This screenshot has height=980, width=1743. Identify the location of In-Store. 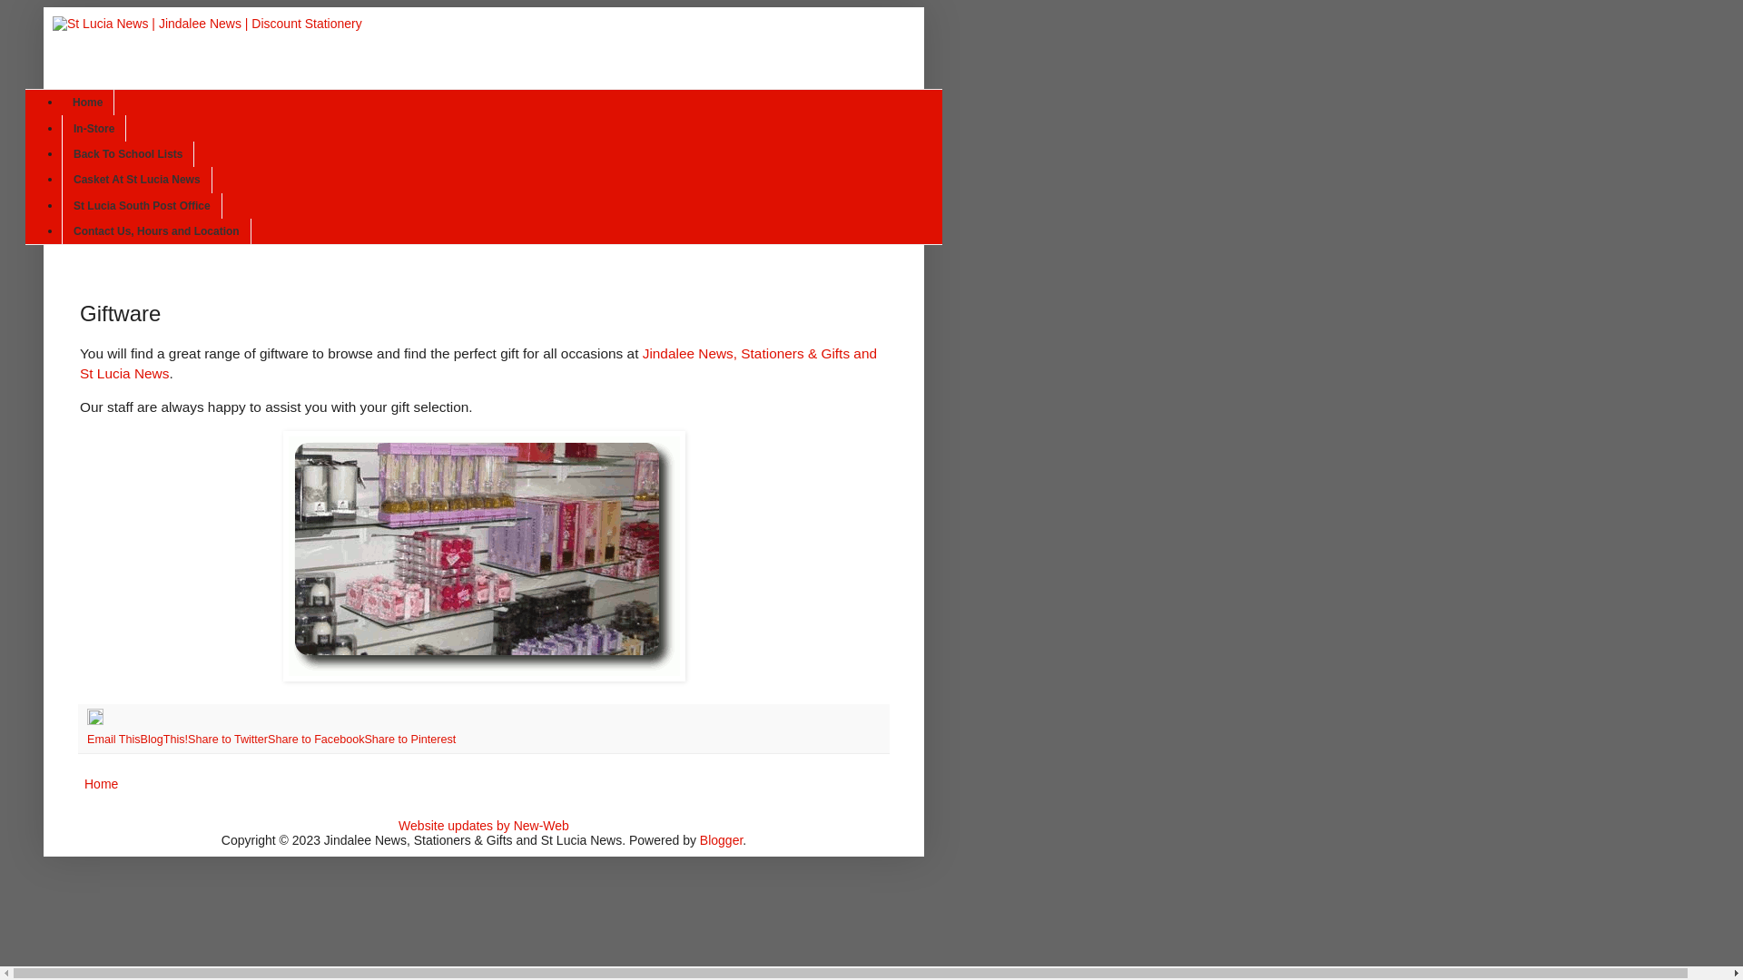
(94, 128).